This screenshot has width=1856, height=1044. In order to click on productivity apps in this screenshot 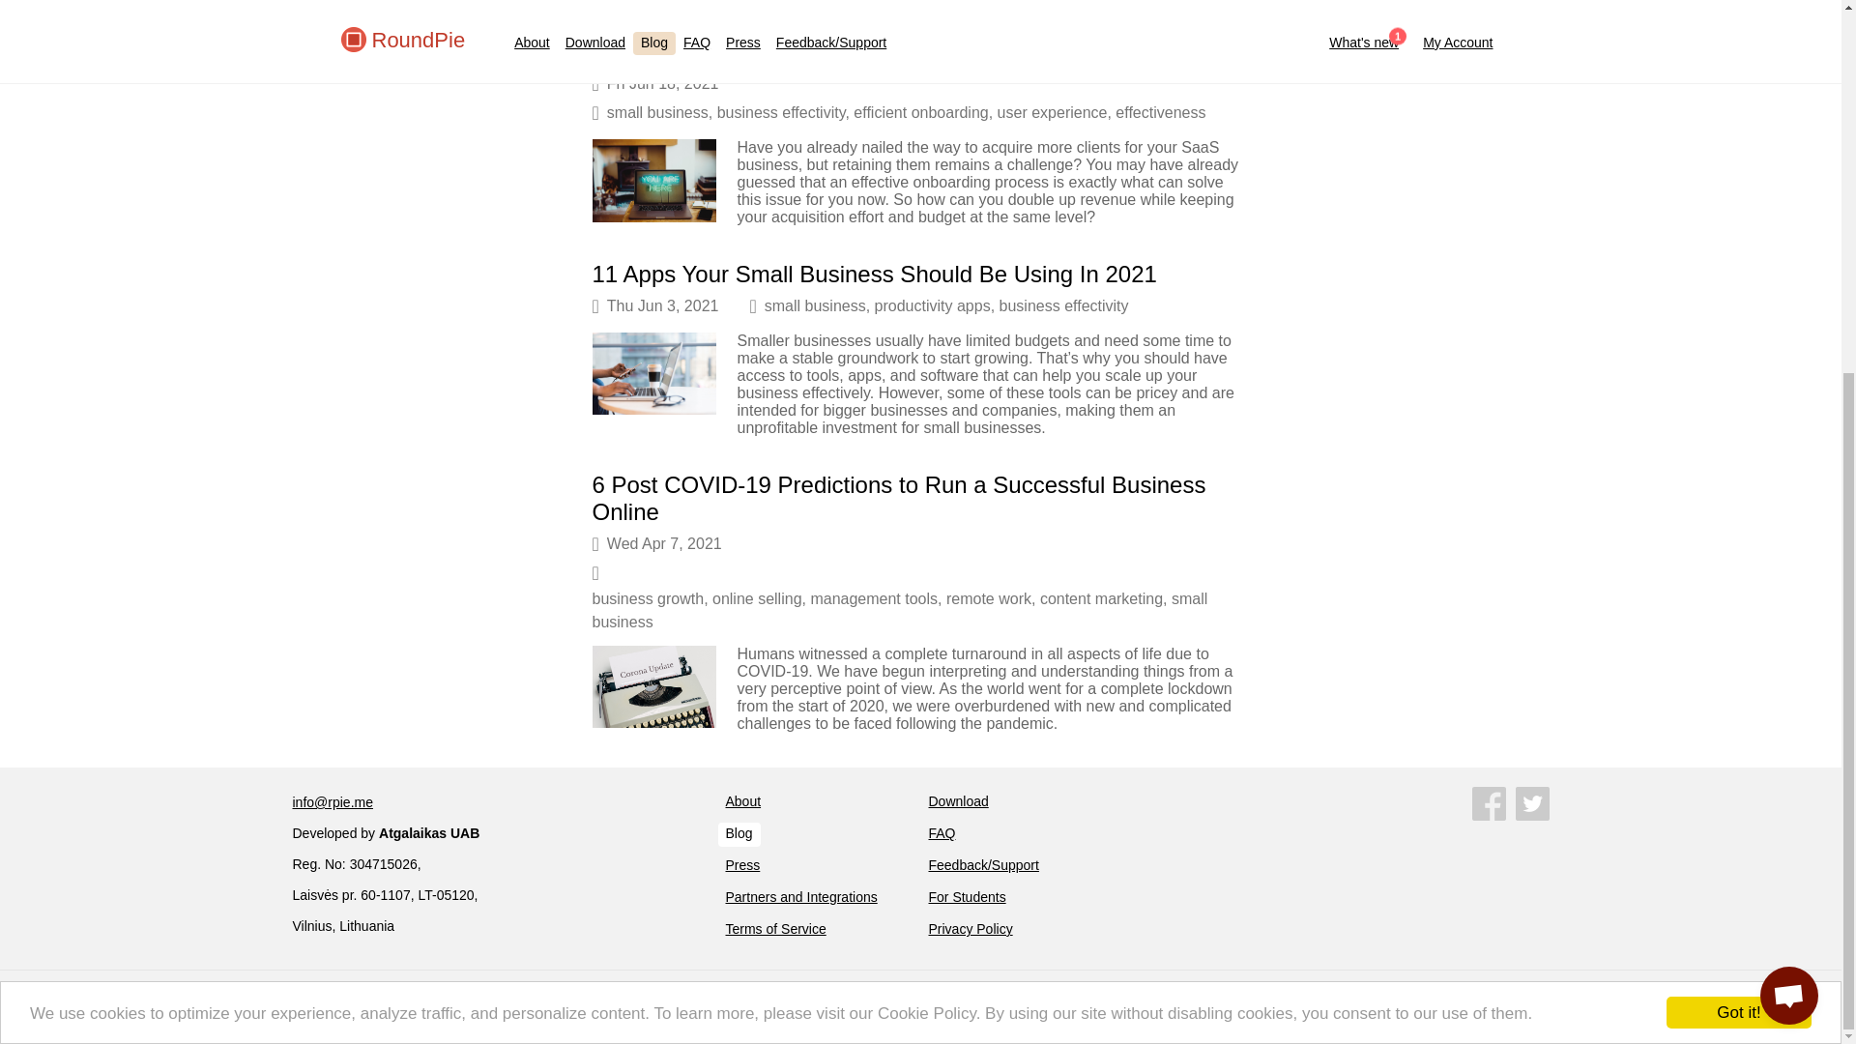, I will do `click(932, 305)`.